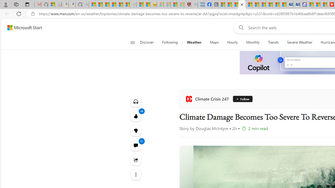  Describe the element at coordinates (232, 42) in the screenshot. I see `Hourly` at that location.